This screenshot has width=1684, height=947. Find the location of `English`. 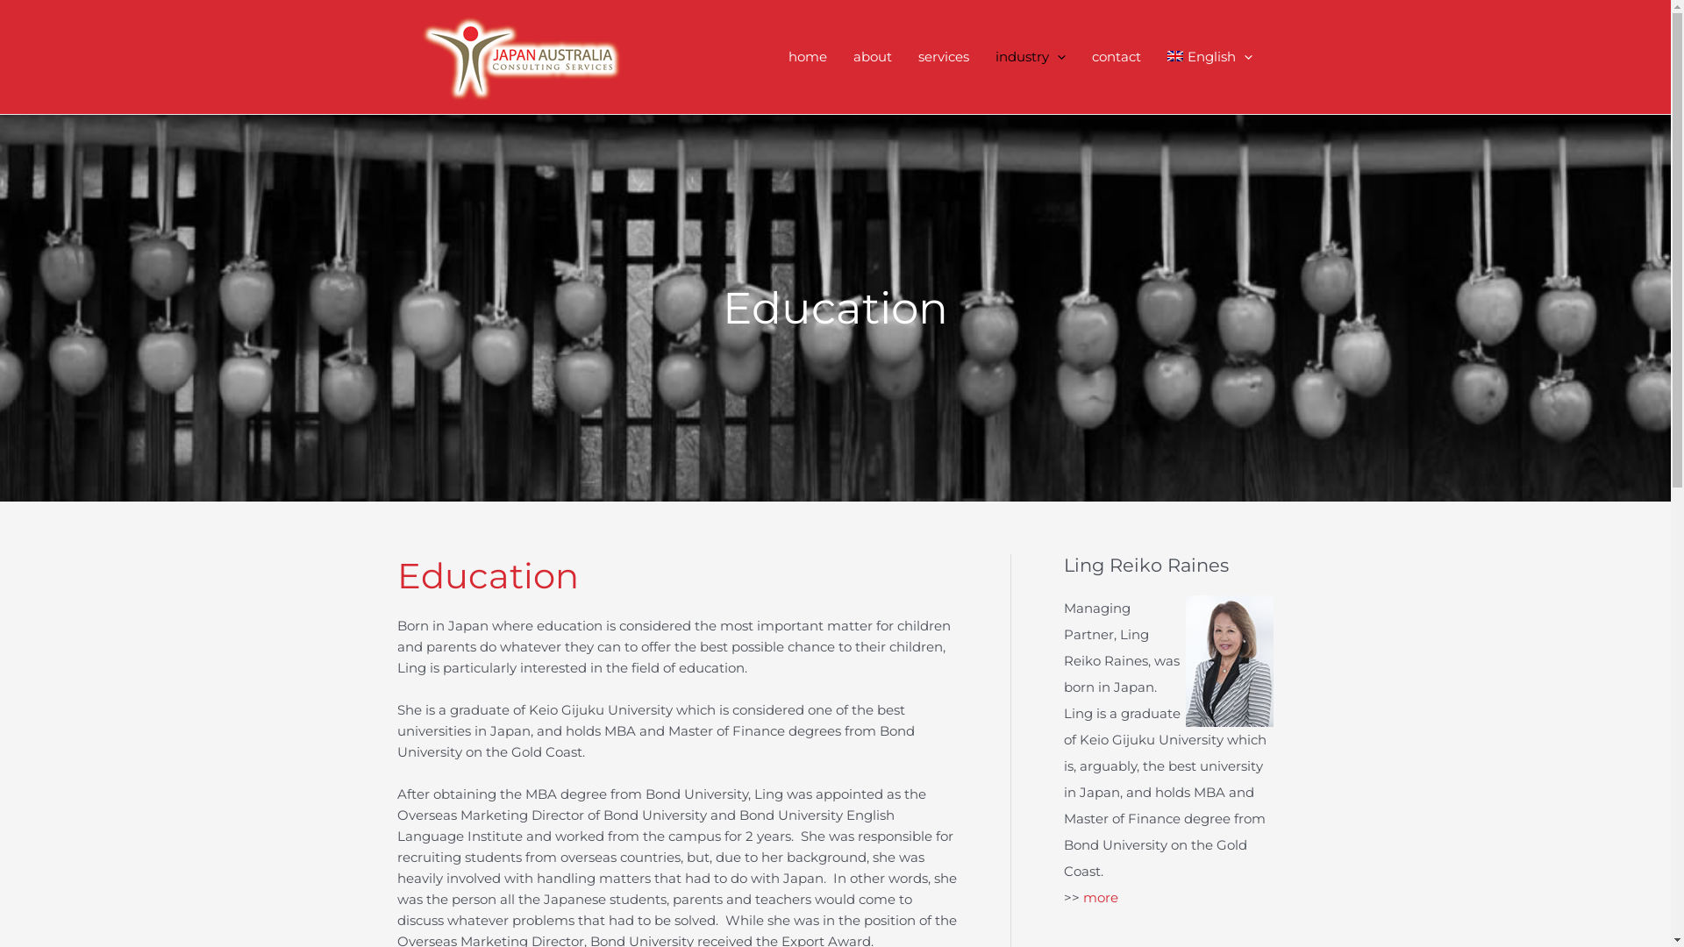

English is located at coordinates (1210, 57).